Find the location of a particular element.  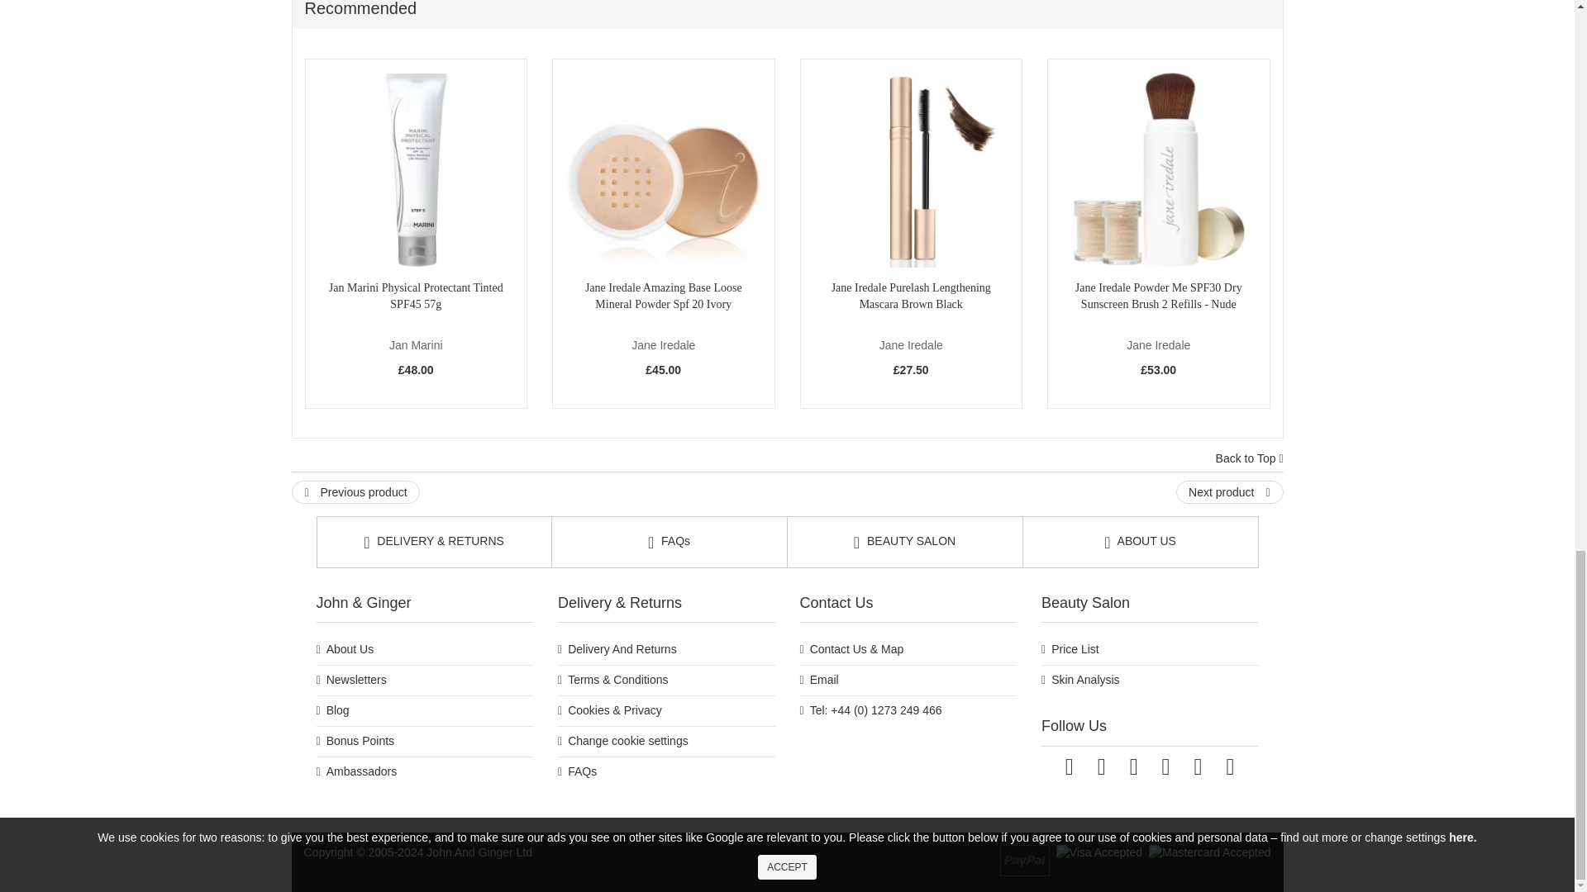

Jane Iredale Purelash Lengthening Mascara Brown Black is located at coordinates (911, 170).